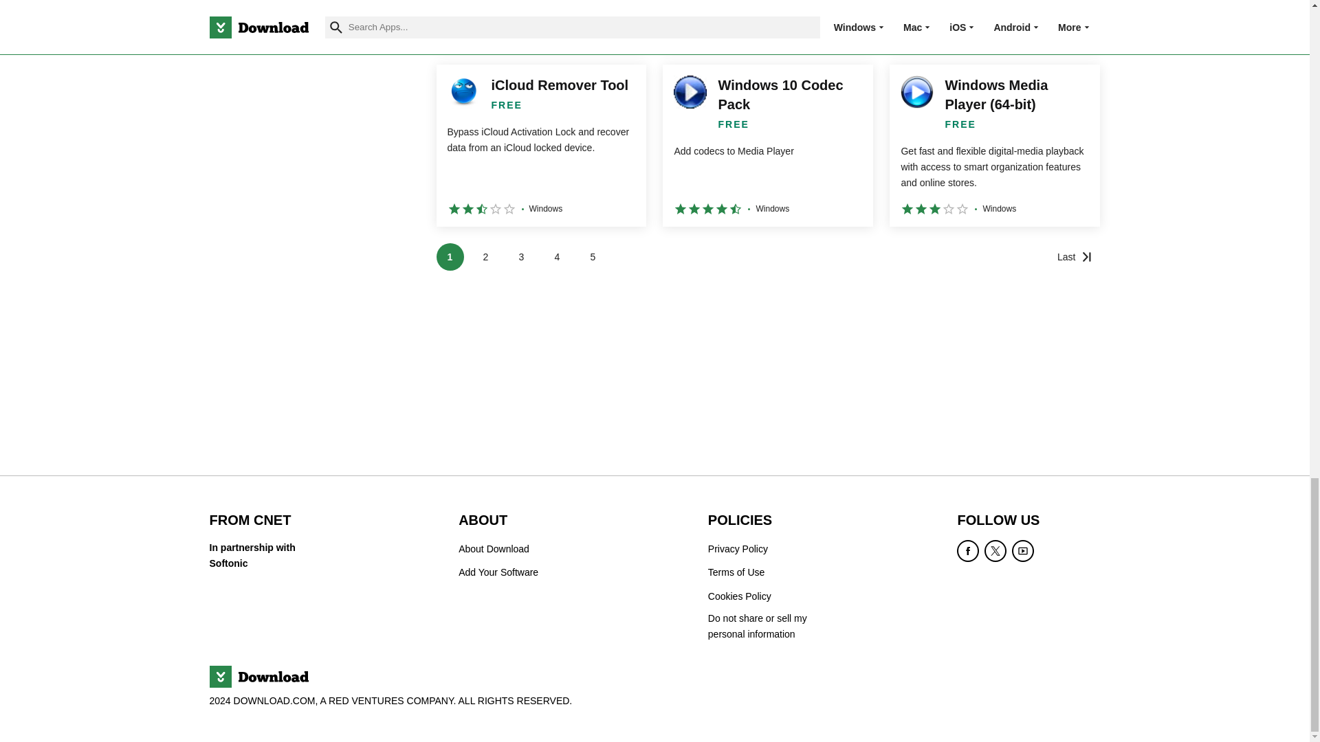 The height and width of the screenshot is (742, 1320). What do you see at coordinates (767, 23) in the screenshot?
I see `Midi Player` at bounding box center [767, 23].